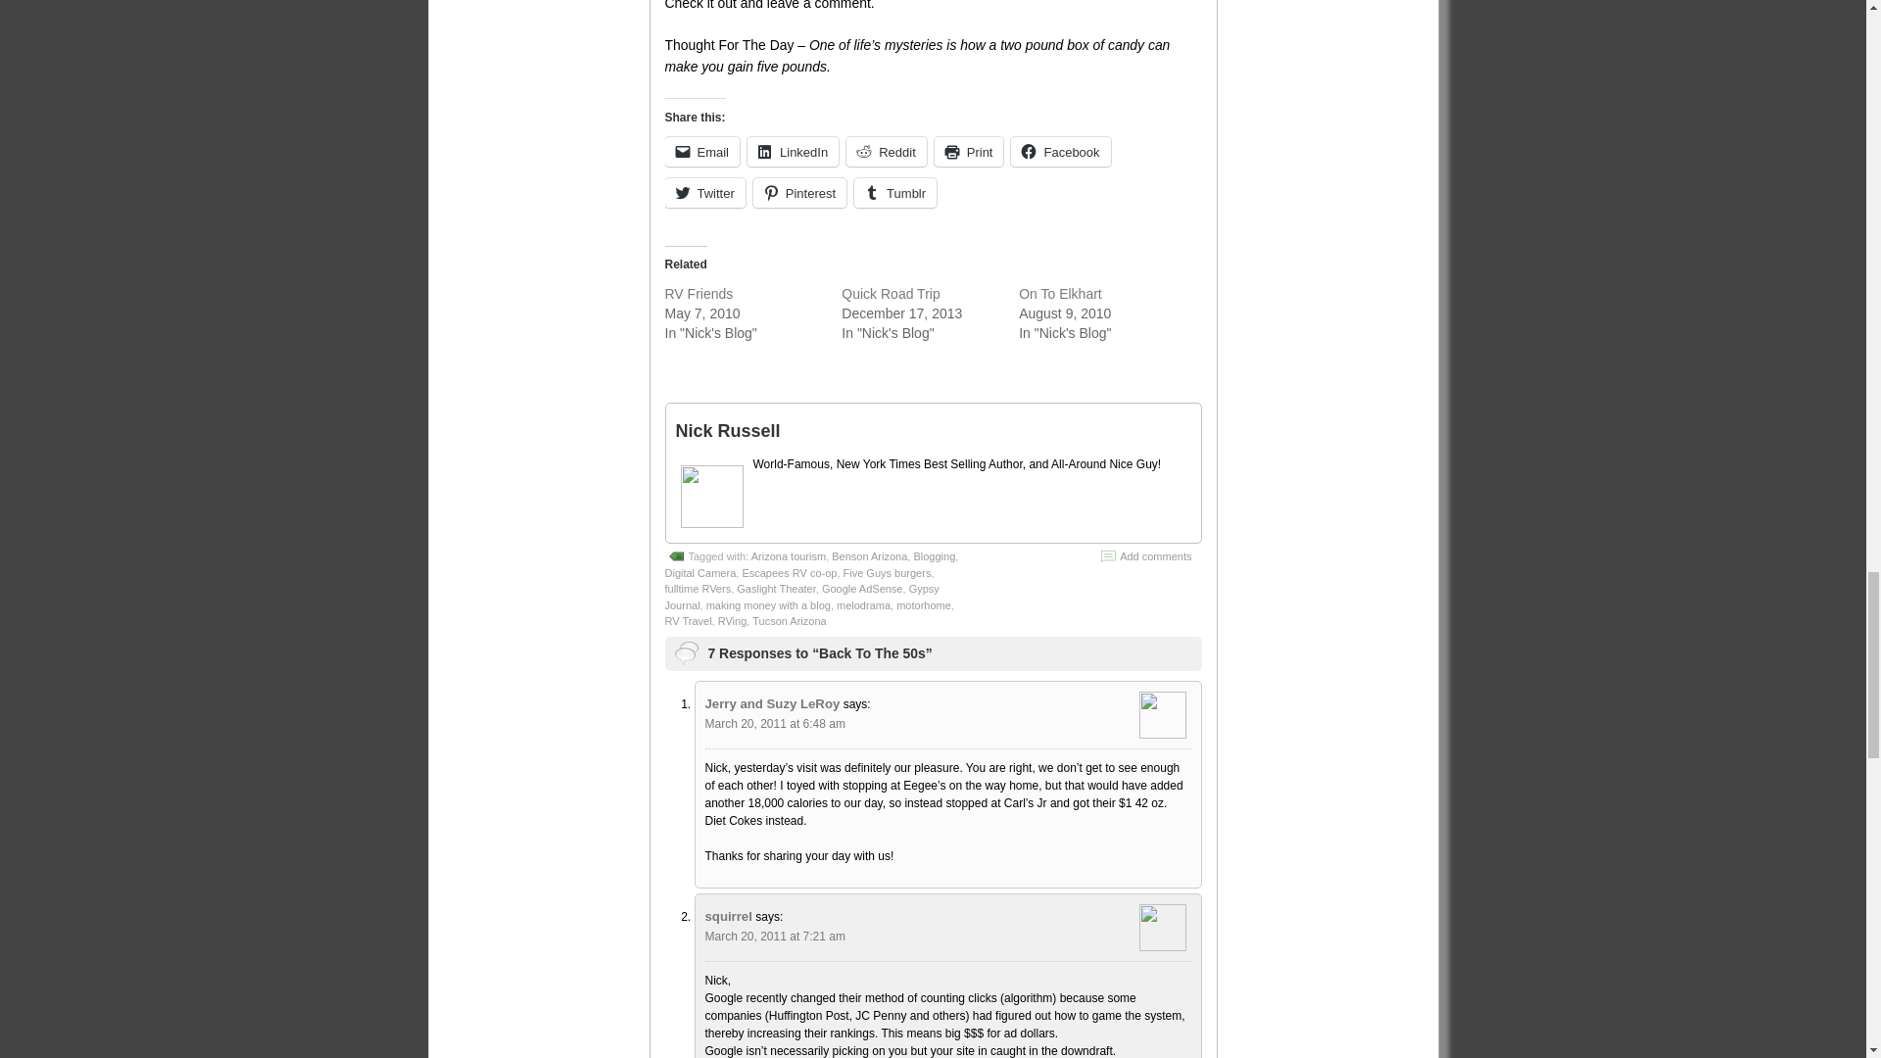  What do you see at coordinates (895, 192) in the screenshot?
I see `Tumblr` at bounding box center [895, 192].